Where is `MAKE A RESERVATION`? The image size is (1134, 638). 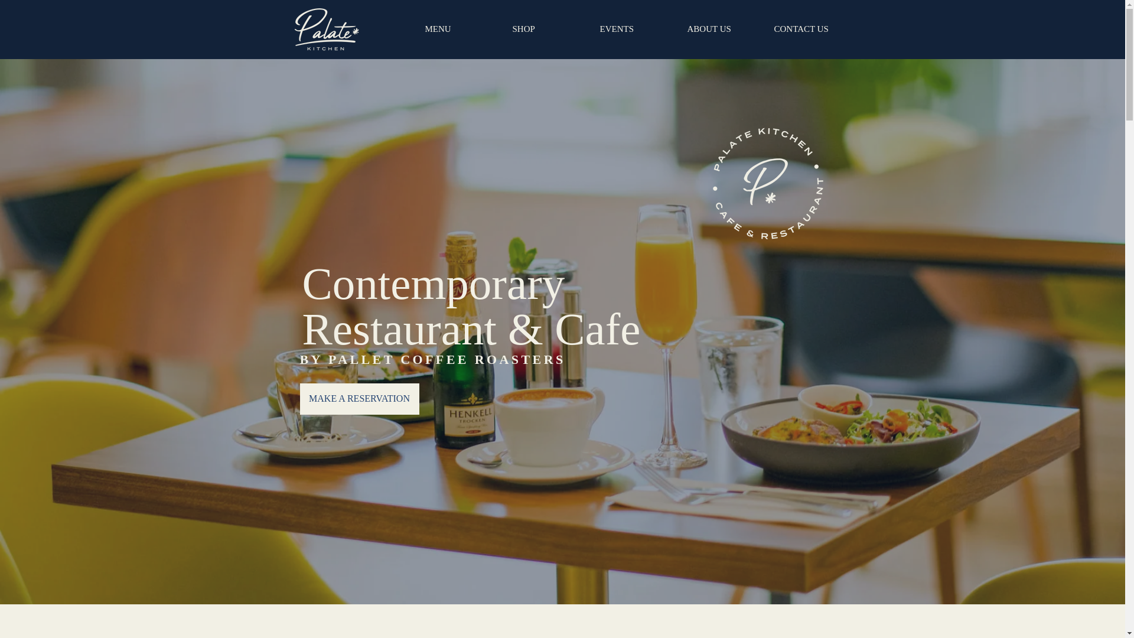 MAKE A RESERVATION is located at coordinates (360, 399).